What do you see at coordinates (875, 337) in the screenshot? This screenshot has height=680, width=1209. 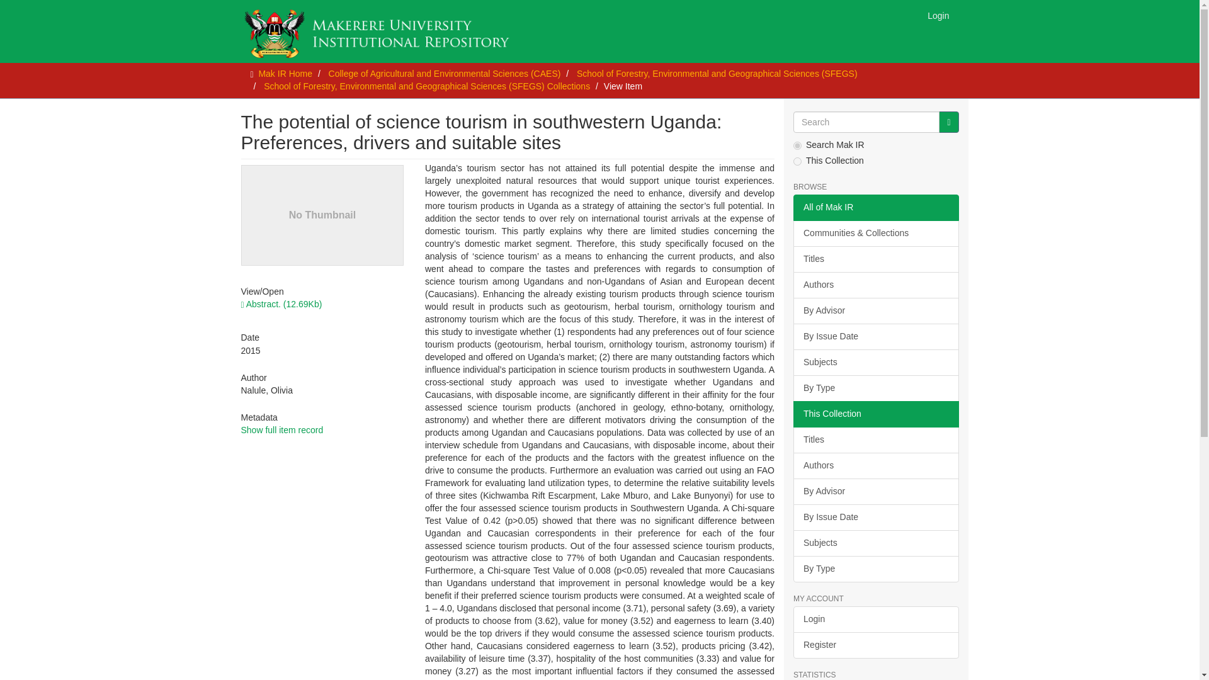 I see `By Issue Date` at bounding box center [875, 337].